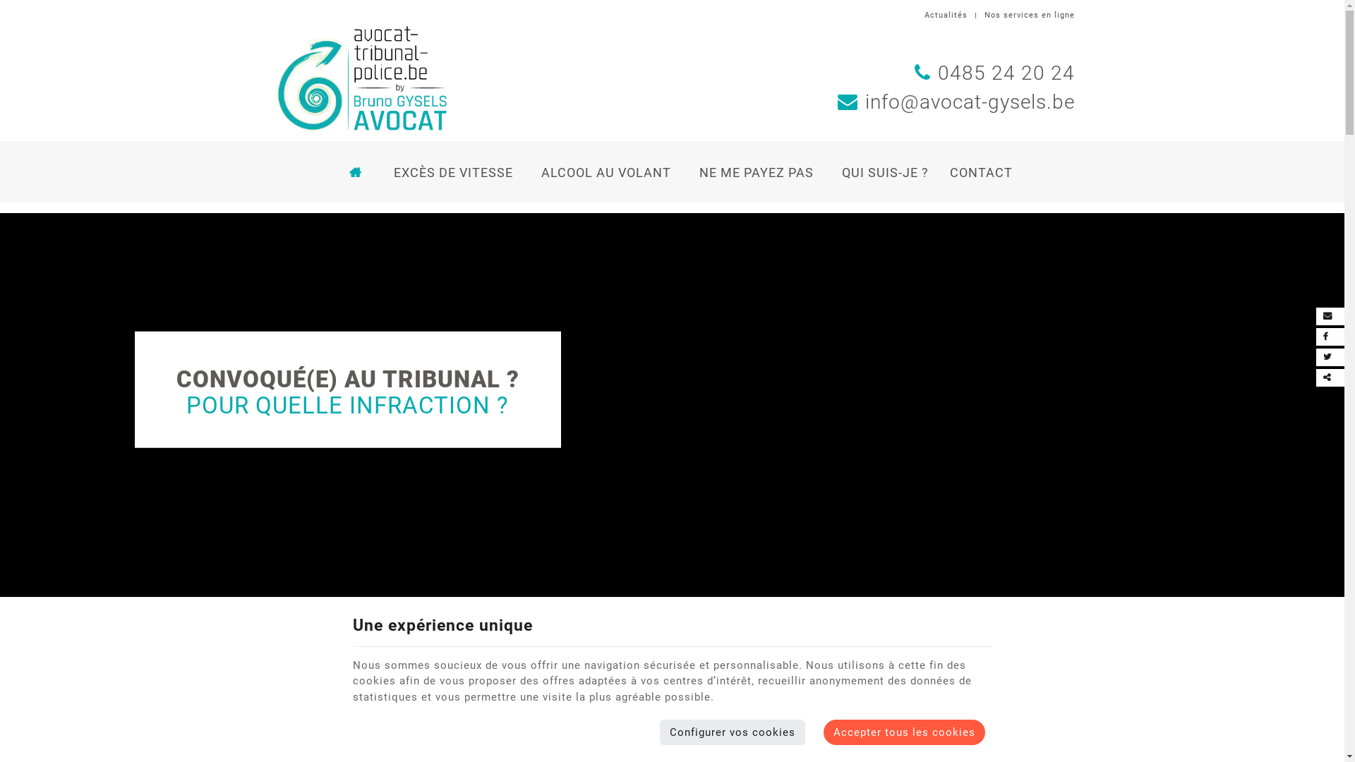 The height and width of the screenshot is (762, 1355). Describe the element at coordinates (606, 172) in the screenshot. I see `ALCOOL AU VOLANT` at that location.